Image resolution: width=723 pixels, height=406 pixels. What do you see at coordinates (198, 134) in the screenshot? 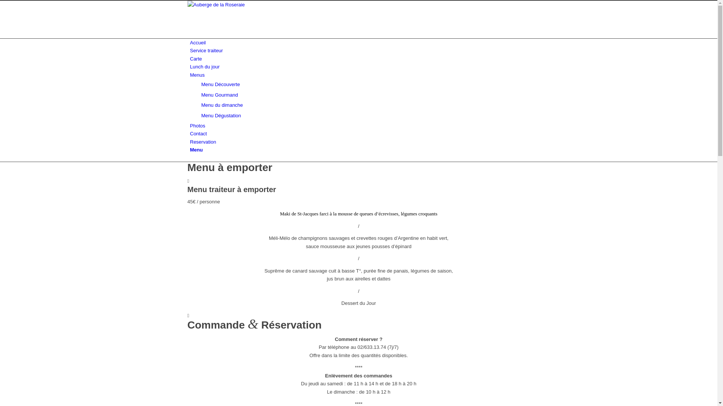
I see `Contact` at bounding box center [198, 134].